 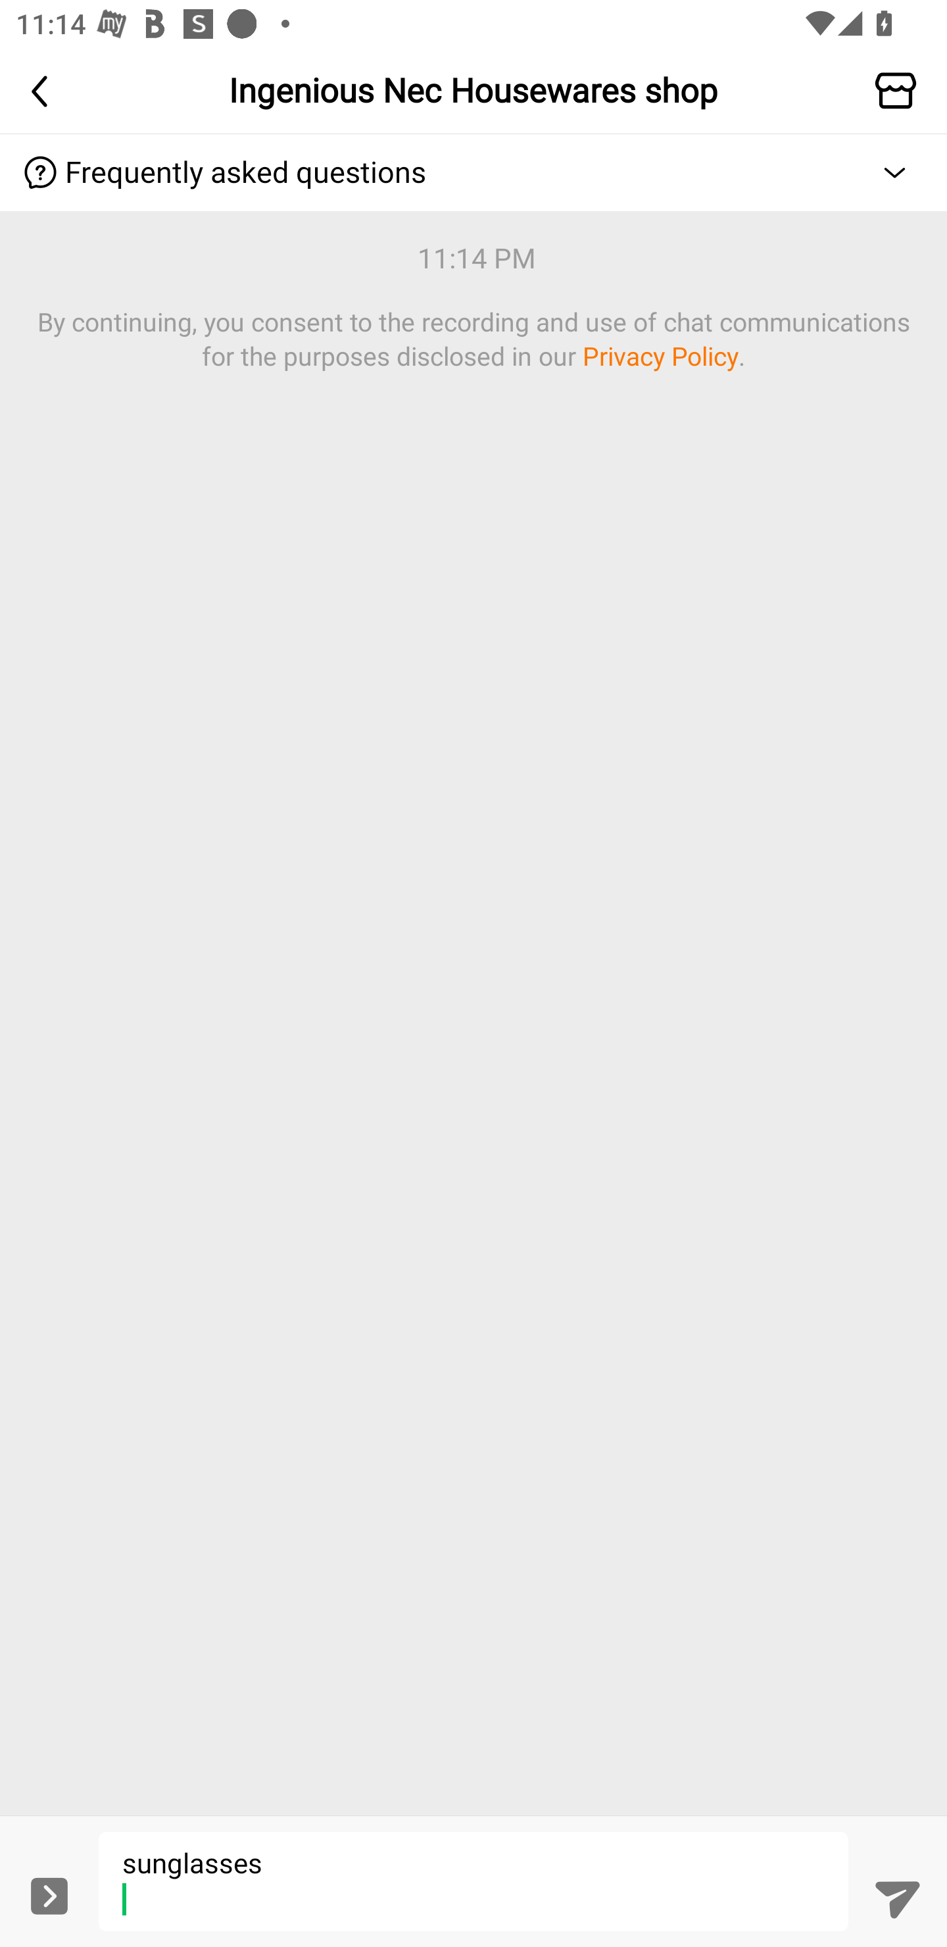 I want to click on Pull down button  Frequently asked questions, so click(x=473, y=172).